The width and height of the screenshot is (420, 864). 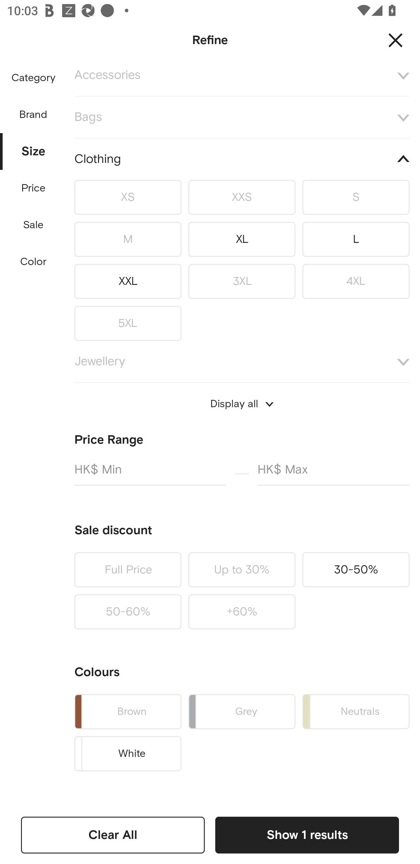 What do you see at coordinates (128, 197) in the screenshot?
I see `XS` at bounding box center [128, 197].